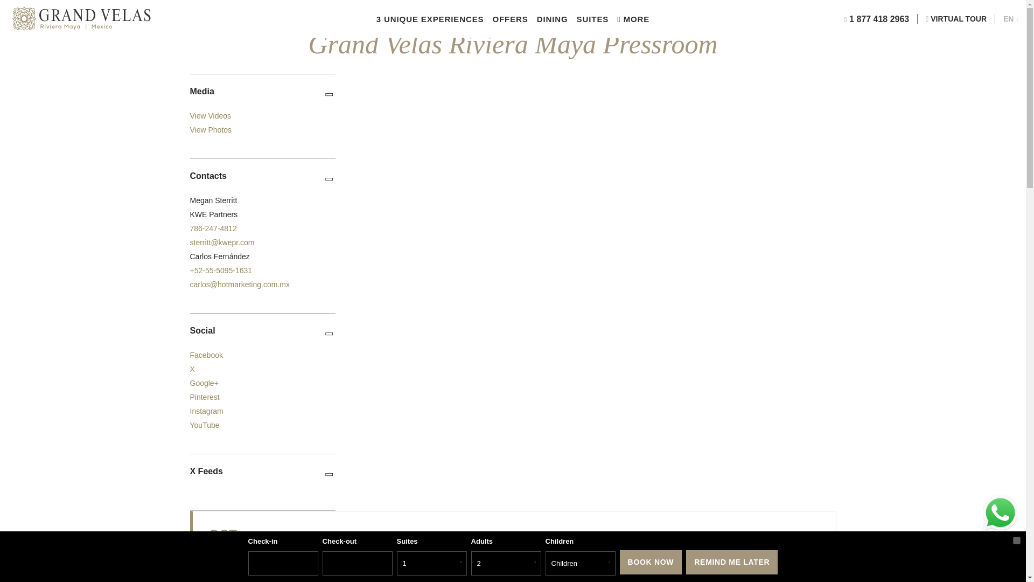  Describe the element at coordinates (956, 18) in the screenshot. I see `VIRTUAL TOUR` at that location.